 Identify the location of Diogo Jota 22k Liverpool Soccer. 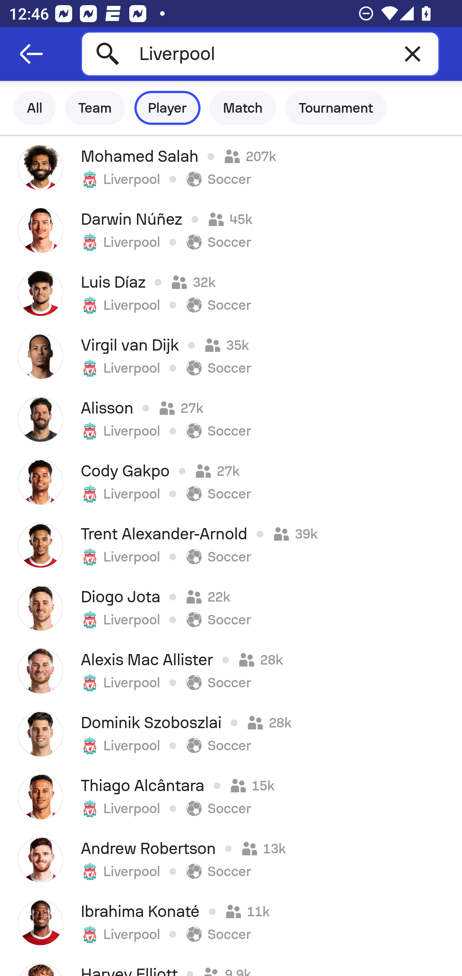
(231, 608).